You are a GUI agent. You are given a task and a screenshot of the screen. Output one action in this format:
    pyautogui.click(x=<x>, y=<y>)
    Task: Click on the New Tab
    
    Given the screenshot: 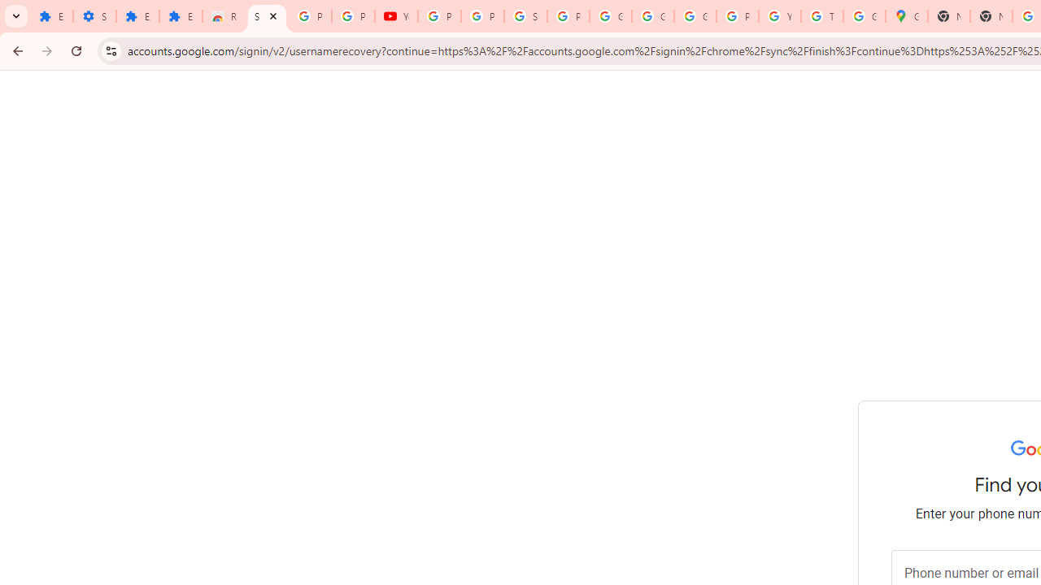 What is the action you would take?
    pyautogui.click(x=991, y=16)
    